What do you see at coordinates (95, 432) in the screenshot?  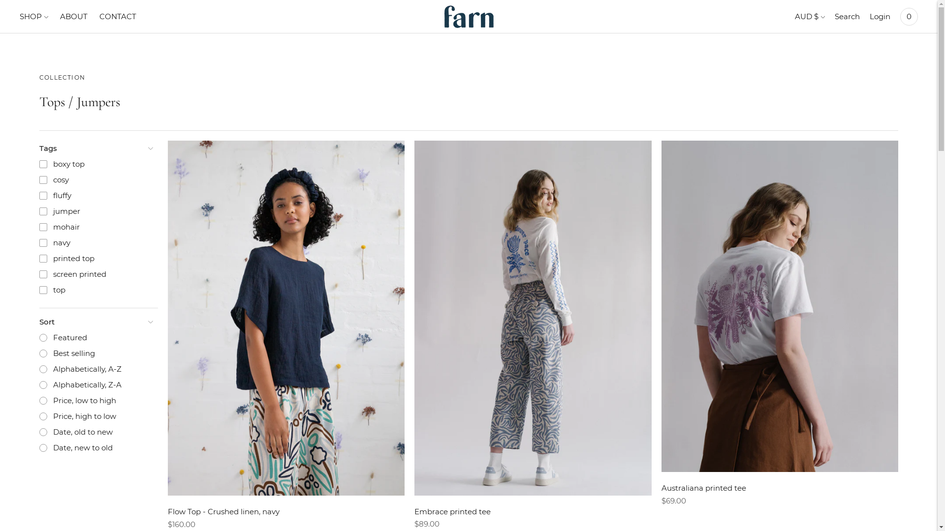 I see `Date, old to new` at bounding box center [95, 432].